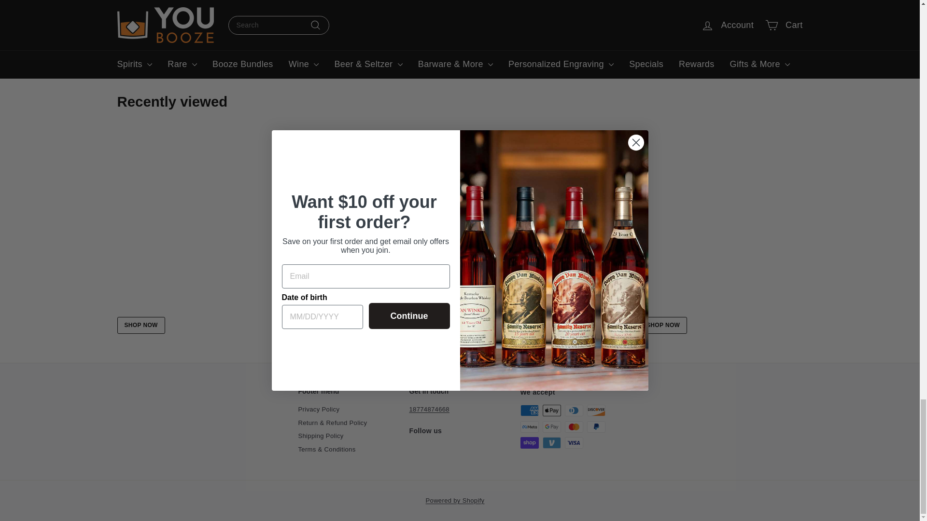  I want to click on Diners Club, so click(574, 410).